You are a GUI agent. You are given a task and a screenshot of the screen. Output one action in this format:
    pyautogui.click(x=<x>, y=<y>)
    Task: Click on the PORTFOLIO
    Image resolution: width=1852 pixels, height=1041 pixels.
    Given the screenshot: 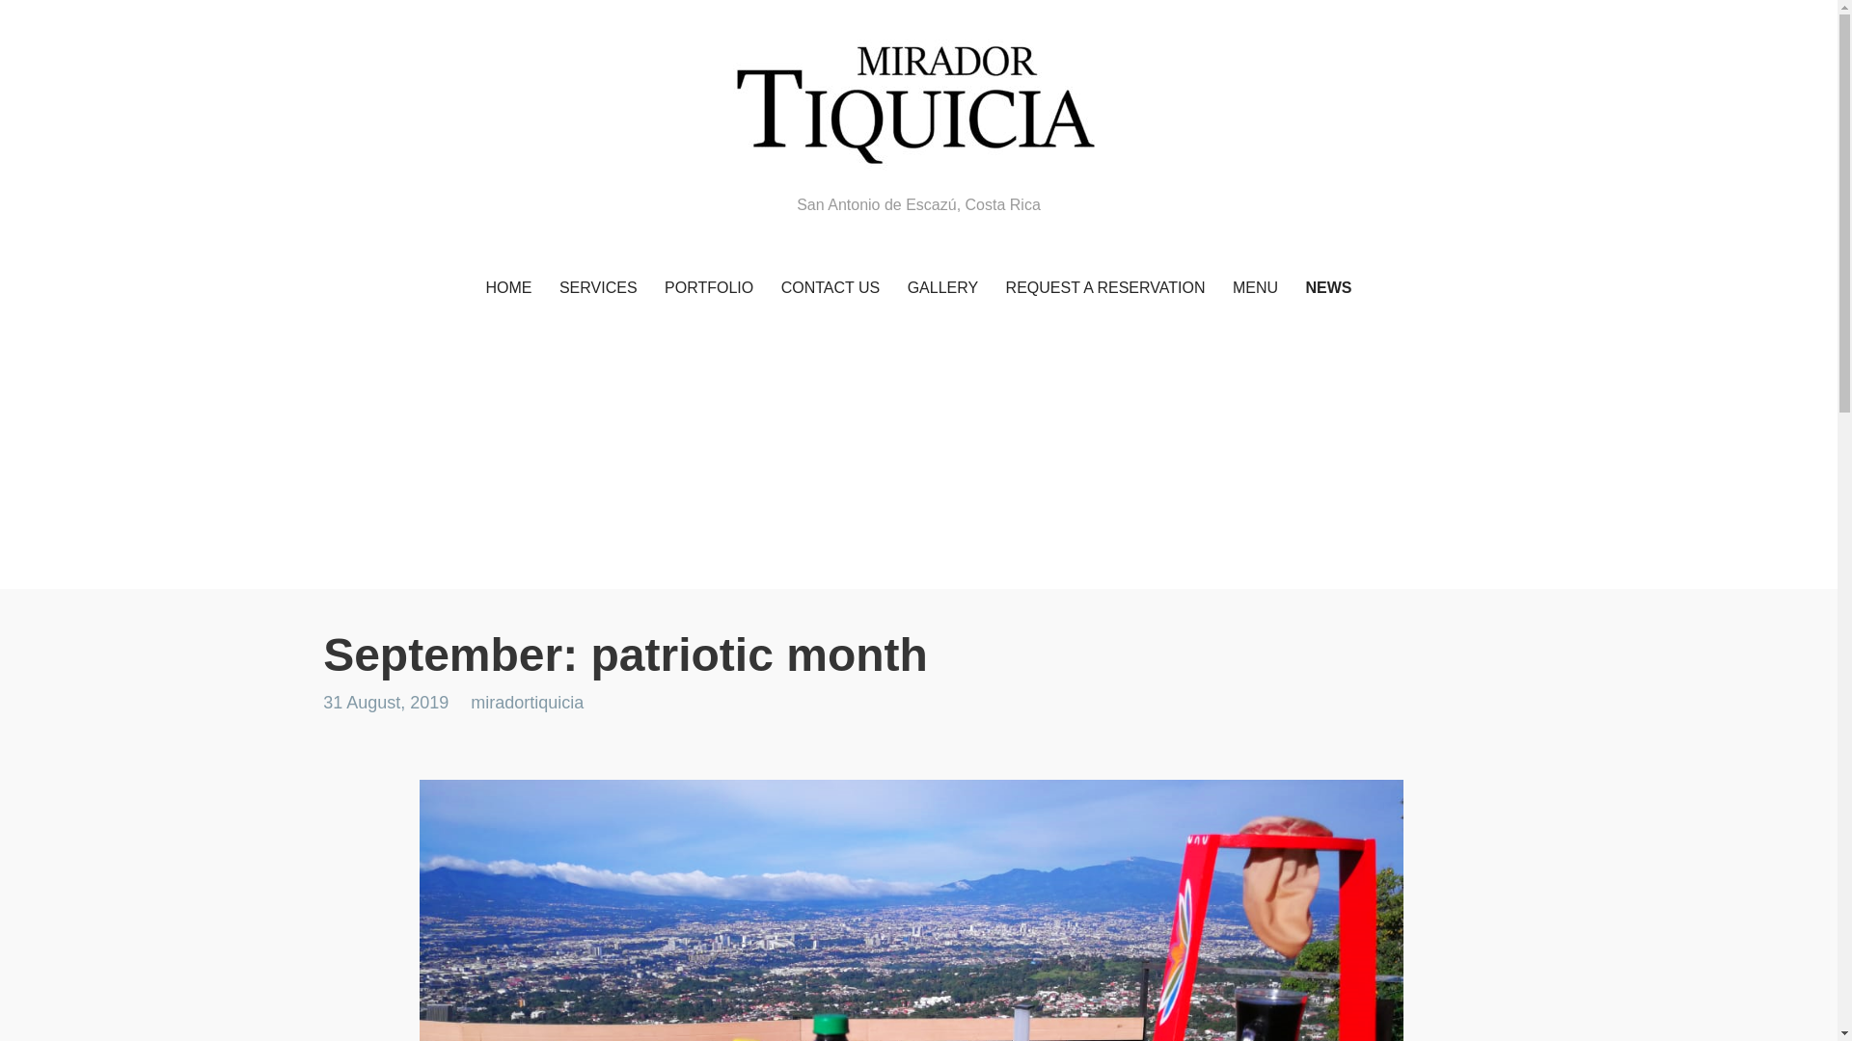 What is the action you would take?
    pyautogui.click(x=708, y=289)
    